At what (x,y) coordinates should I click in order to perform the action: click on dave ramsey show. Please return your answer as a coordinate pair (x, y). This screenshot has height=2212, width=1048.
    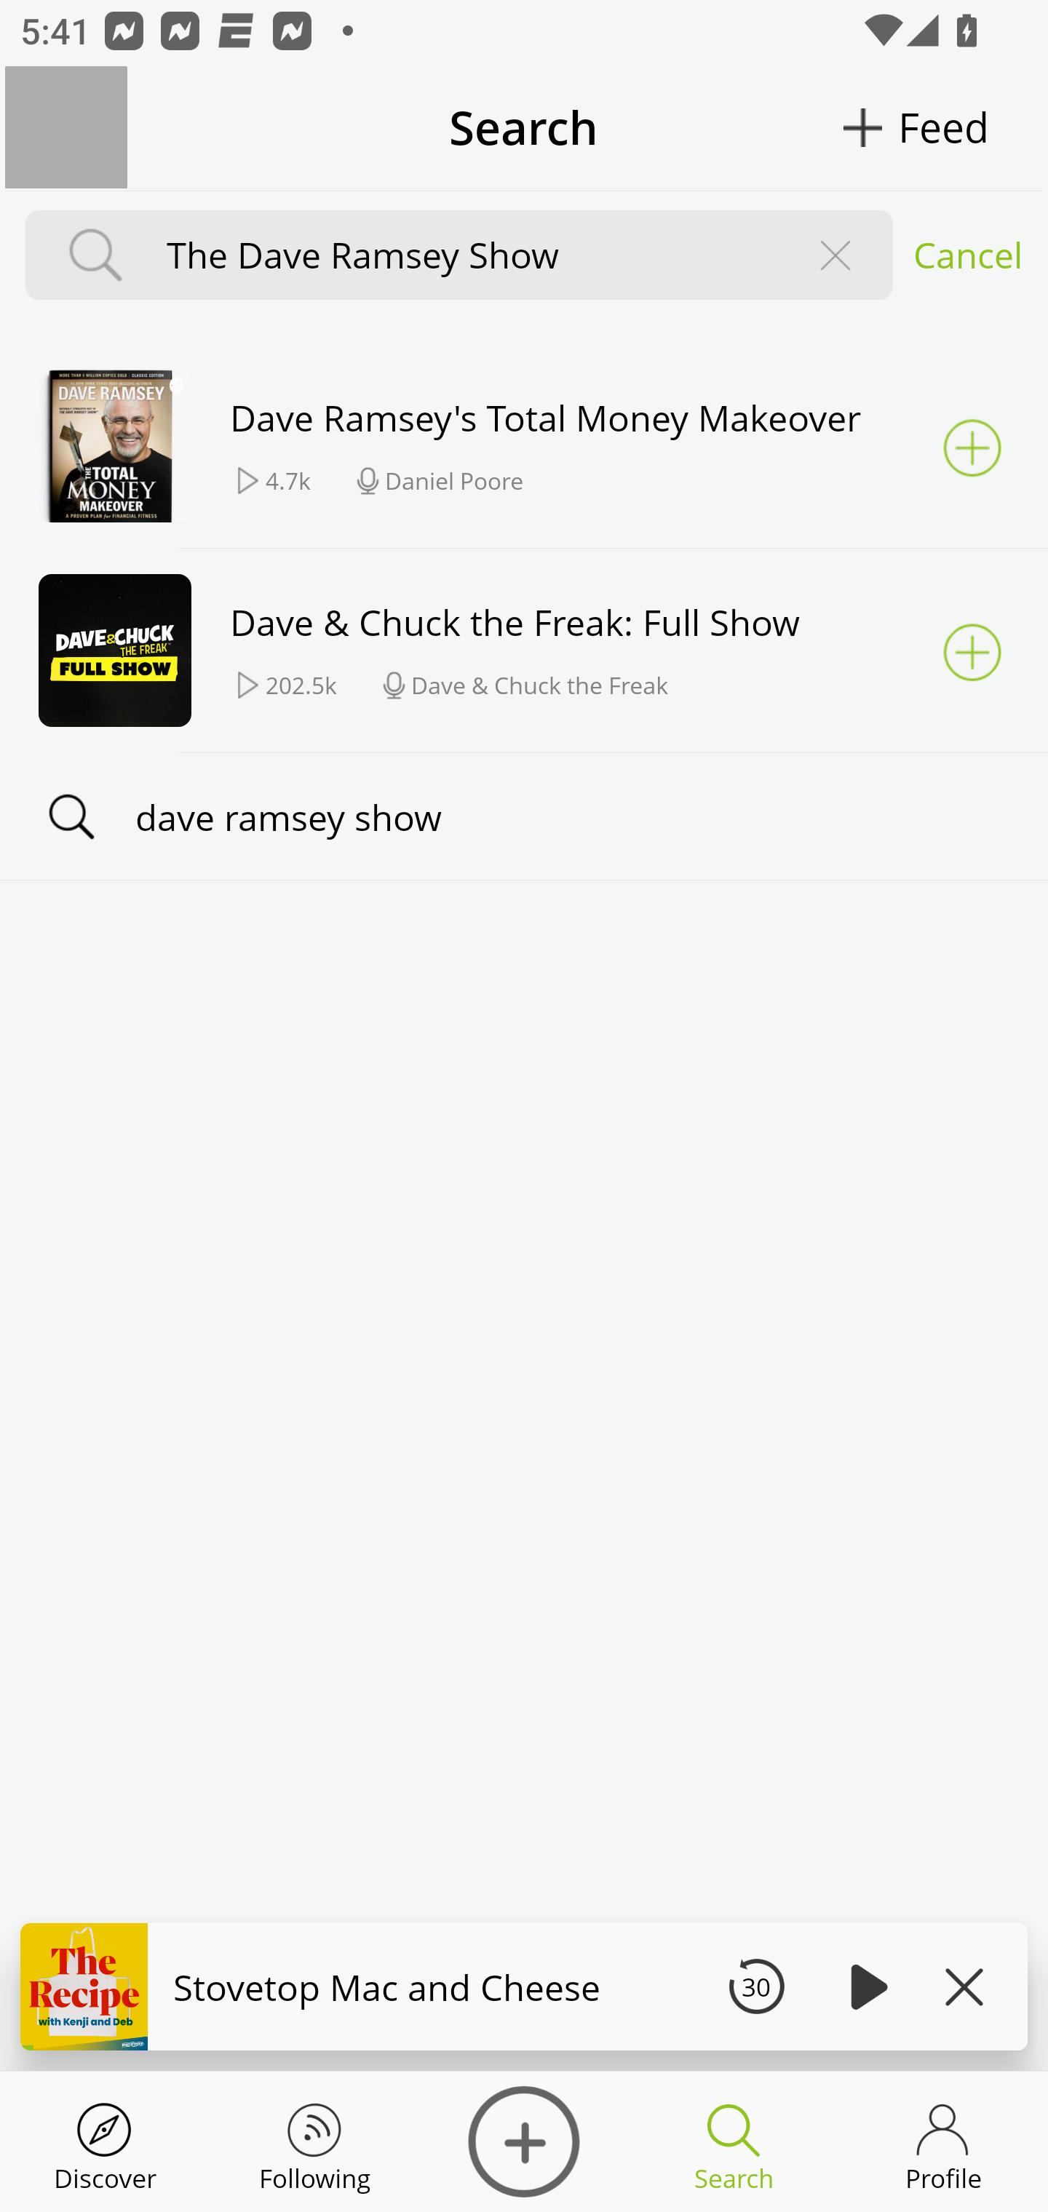
    Looking at the image, I should click on (524, 816).